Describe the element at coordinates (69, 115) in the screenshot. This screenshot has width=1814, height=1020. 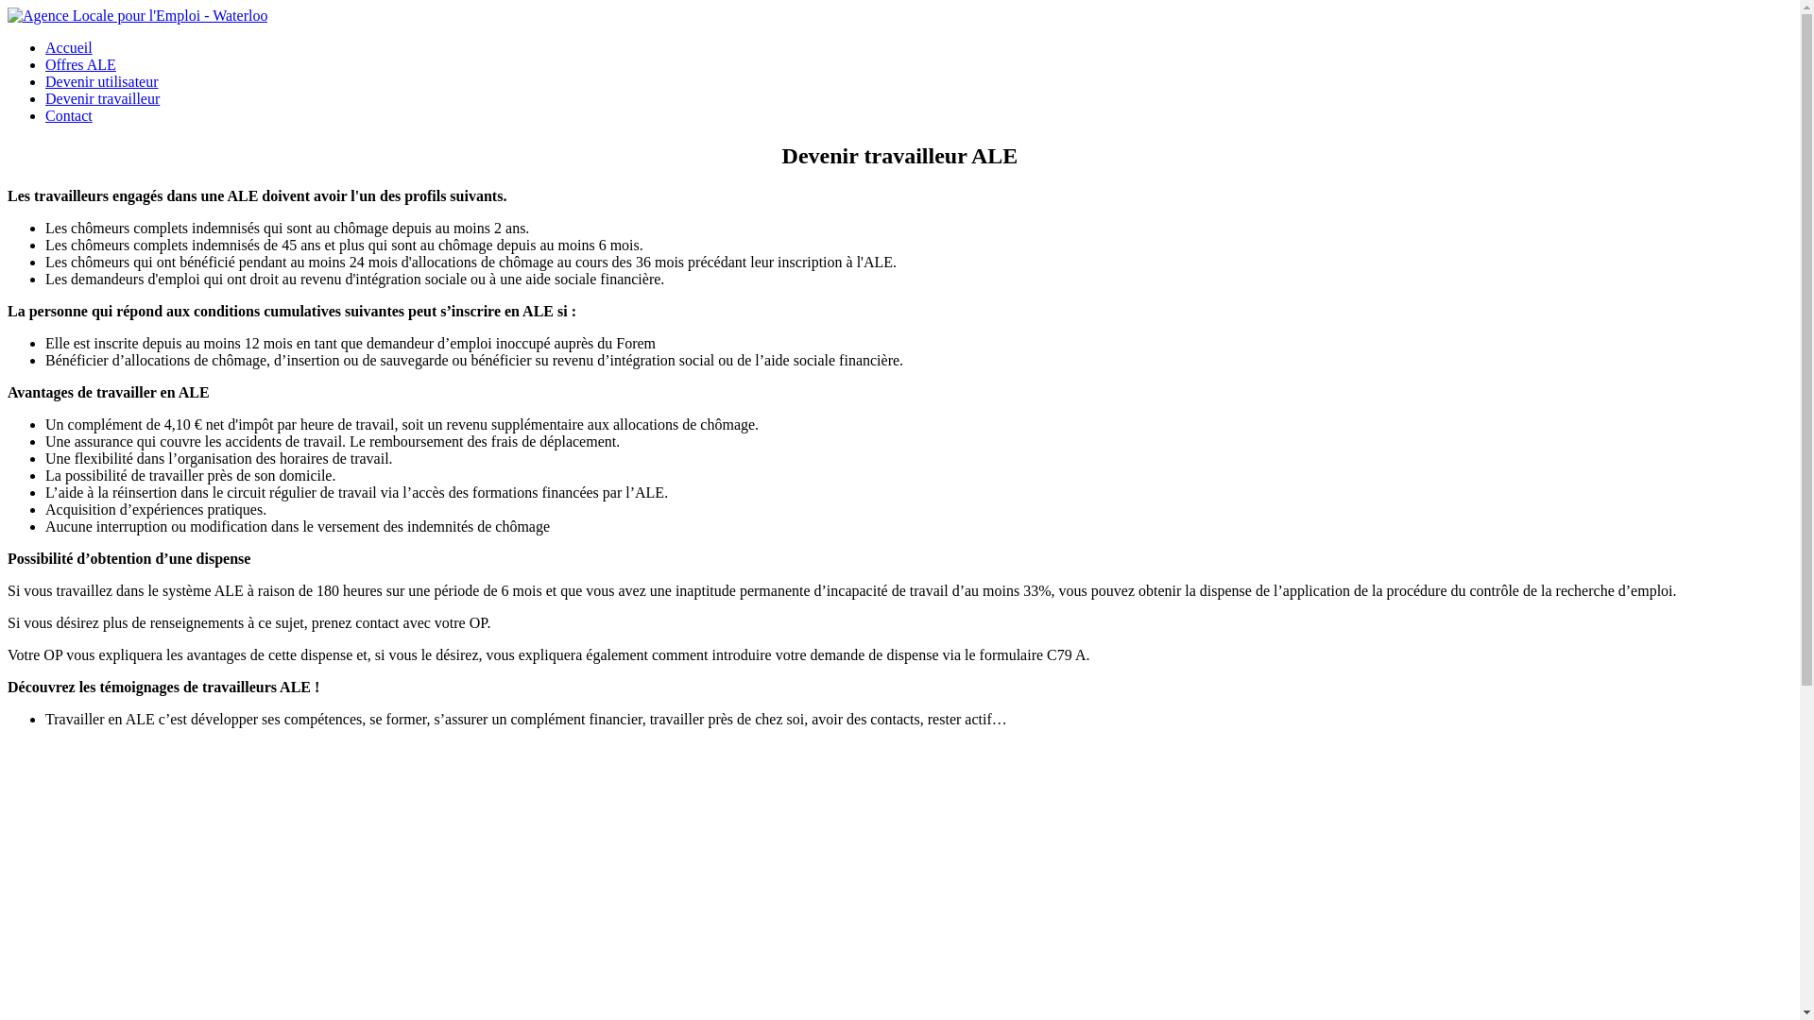
I see `Contact` at that location.